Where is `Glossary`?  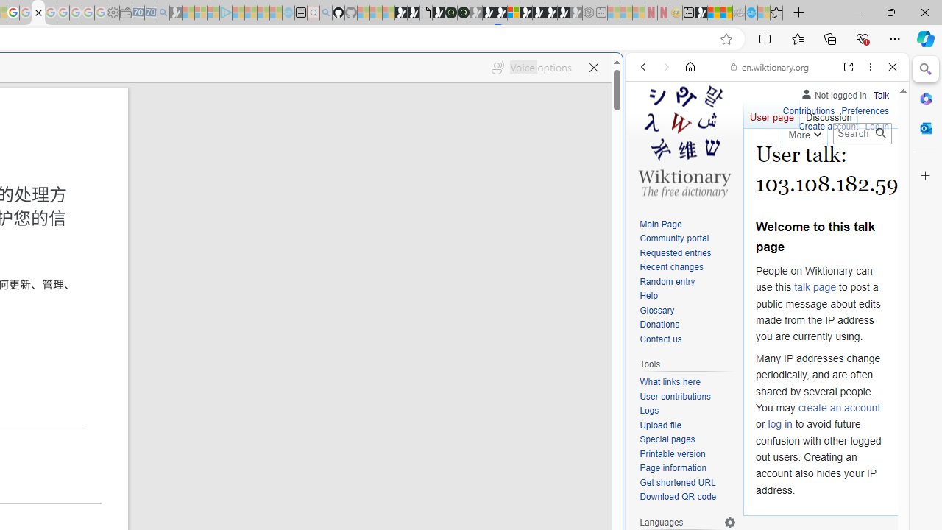 Glossary is located at coordinates (687, 311).